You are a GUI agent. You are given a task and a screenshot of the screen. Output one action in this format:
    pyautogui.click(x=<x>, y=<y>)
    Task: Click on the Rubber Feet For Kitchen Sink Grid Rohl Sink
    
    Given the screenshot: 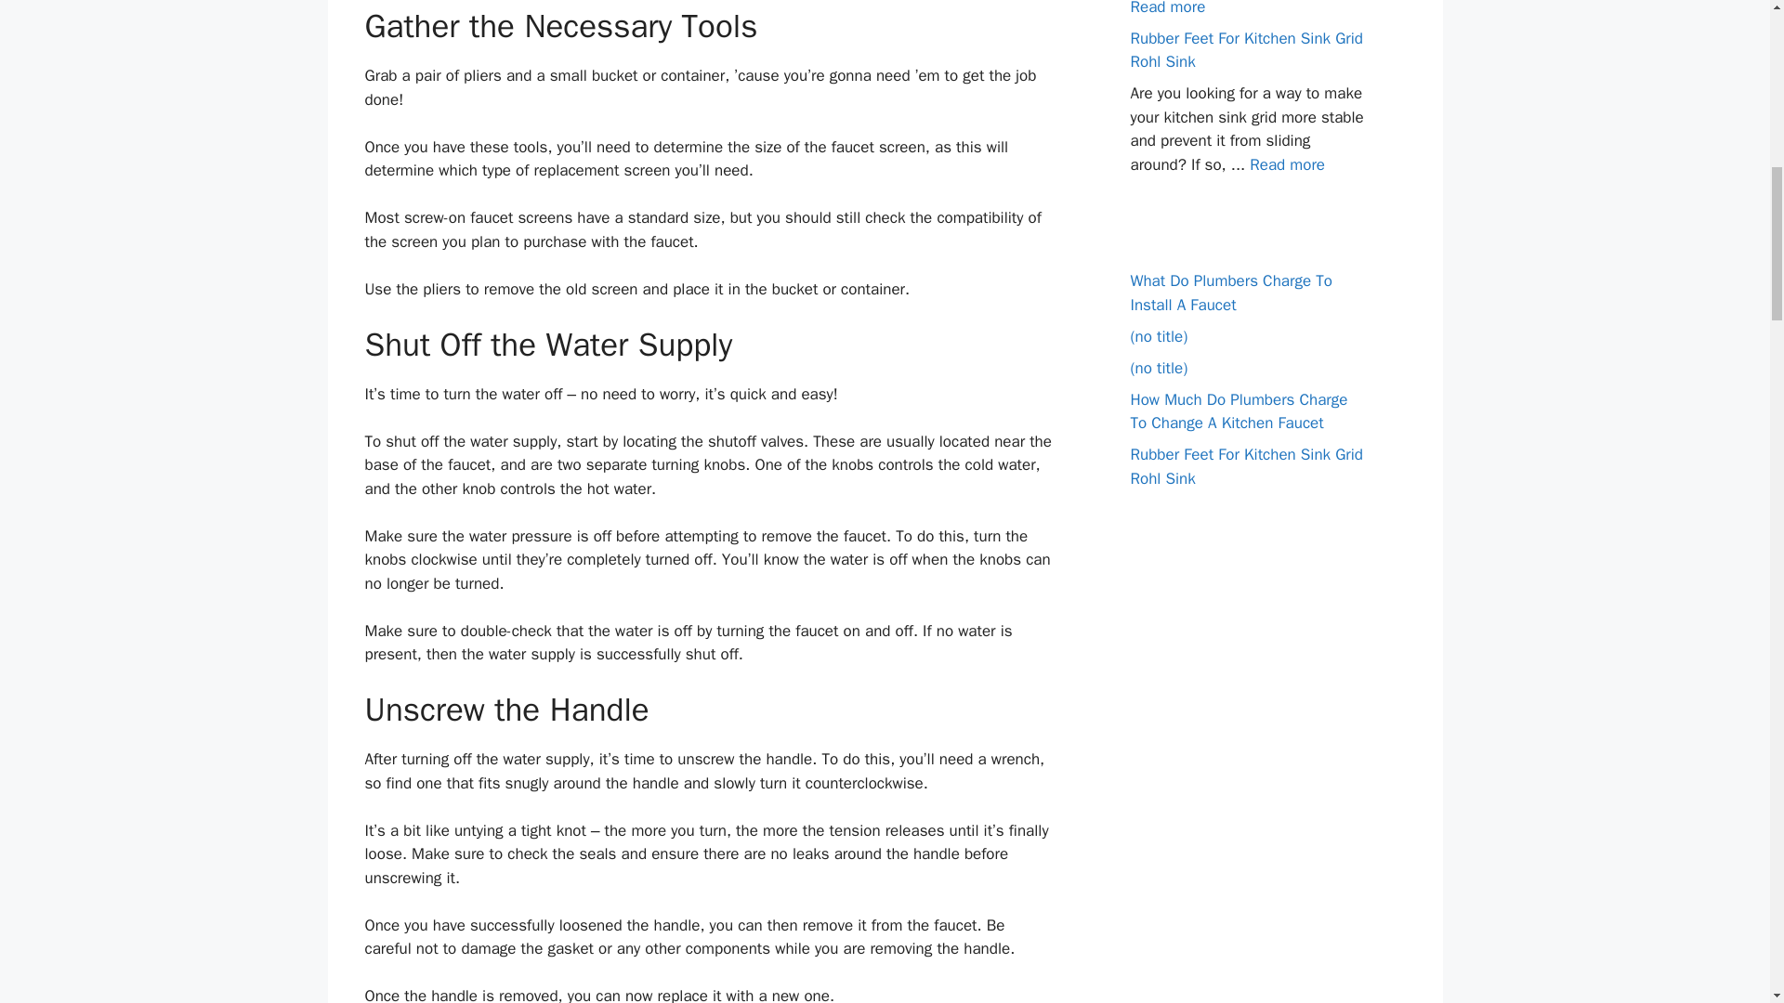 What is the action you would take?
    pyautogui.click(x=1245, y=49)
    